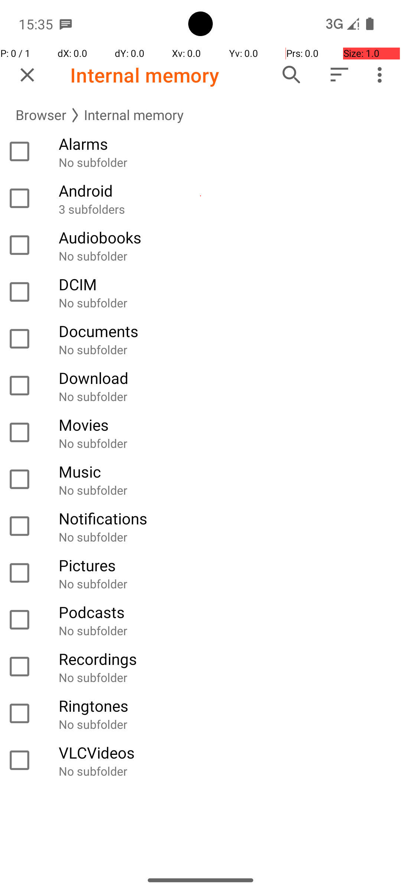 Image resolution: width=401 pixels, height=892 pixels. I want to click on Folder: Download, so click(200, 386).